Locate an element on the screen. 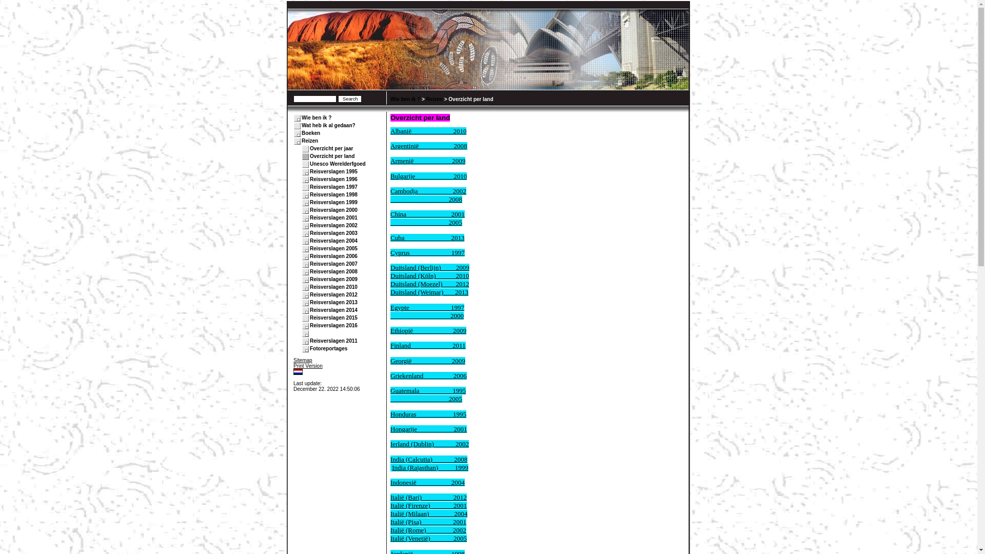 This screenshot has height=554, width=985. Reisverslagen 1995 is located at coordinates (333, 171).